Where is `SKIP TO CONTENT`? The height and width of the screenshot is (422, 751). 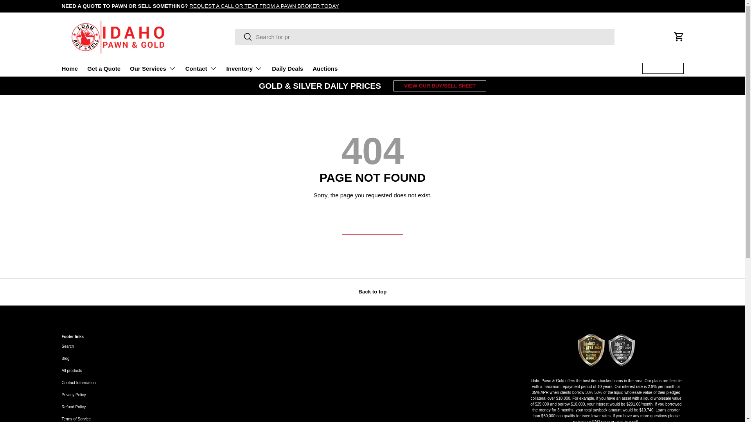 SKIP TO CONTENT is located at coordinates (35, 11).